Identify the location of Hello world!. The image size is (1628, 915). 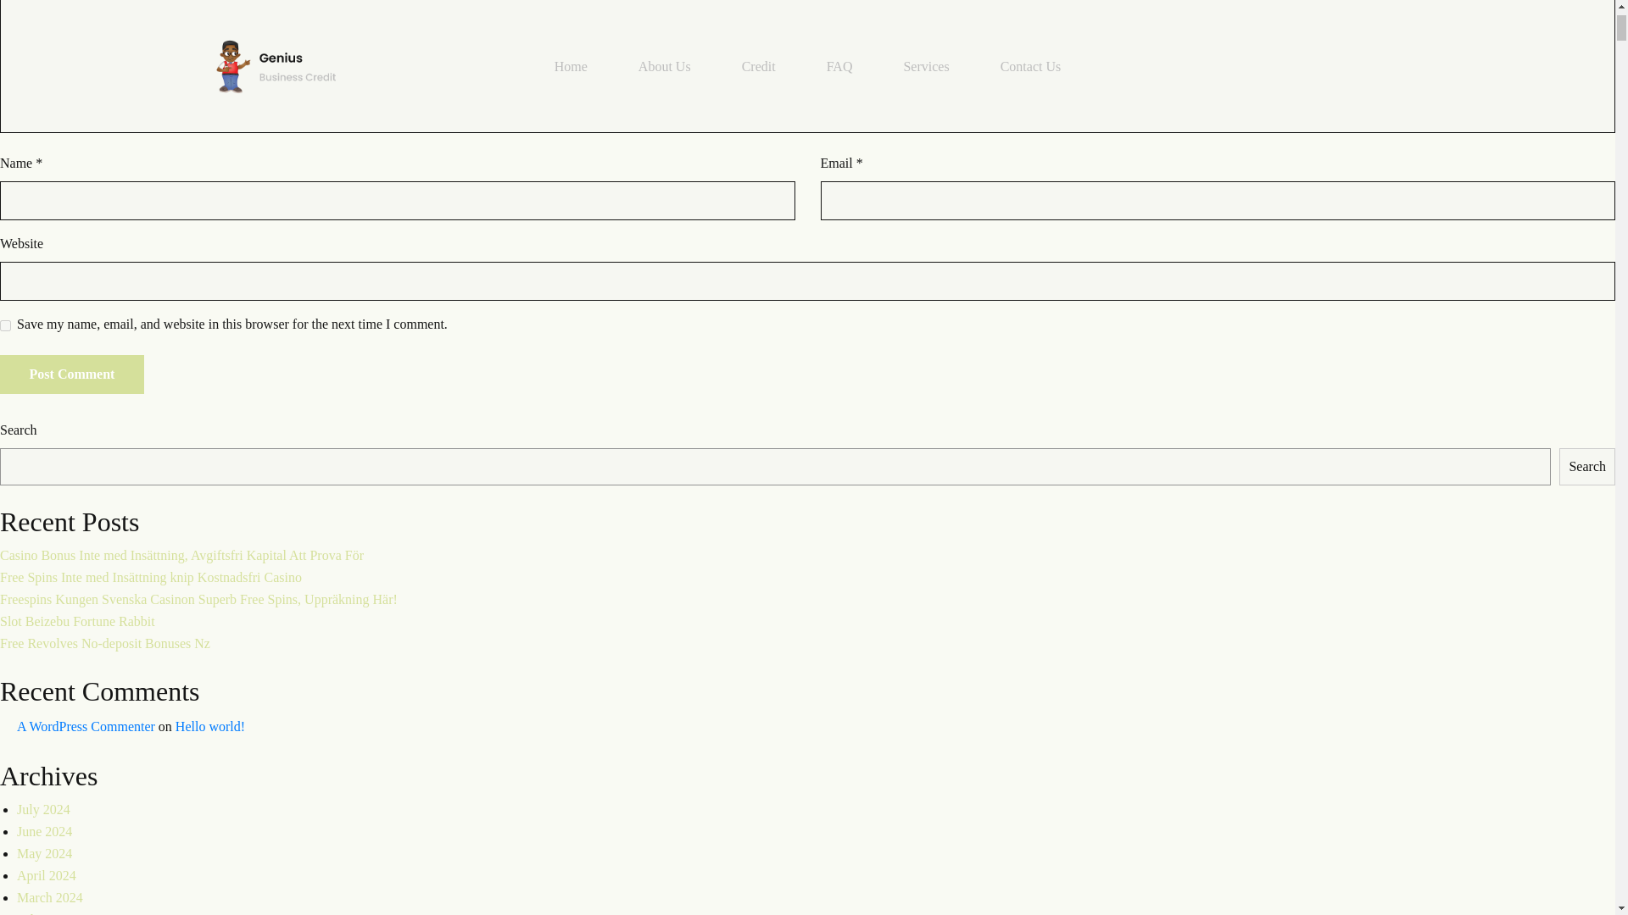
(210, 726).